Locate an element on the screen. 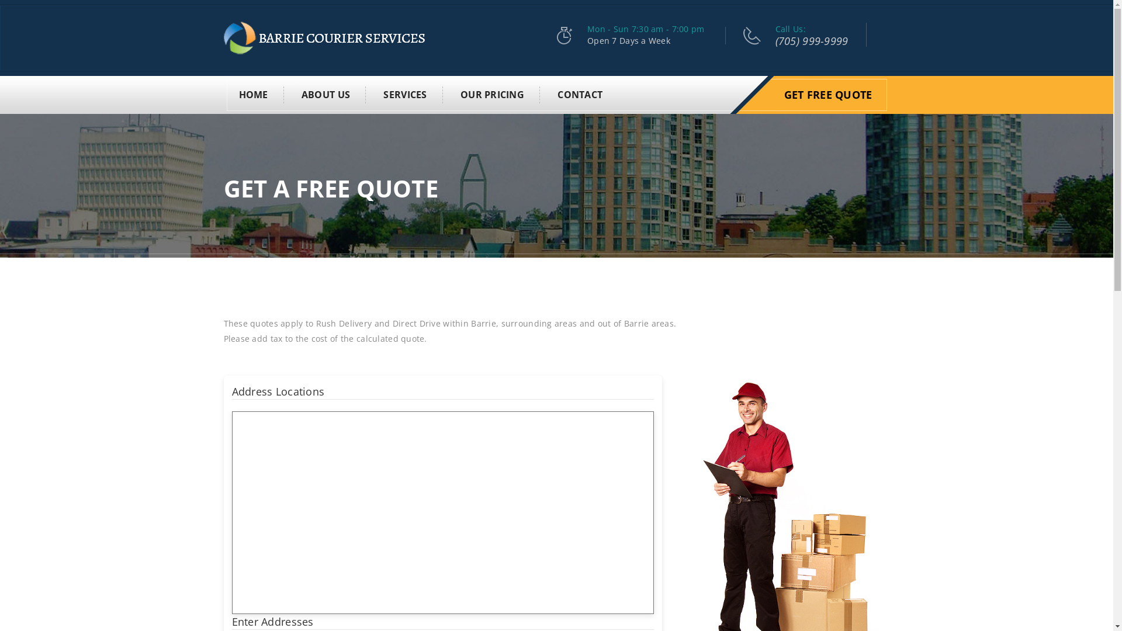 Image resolution: width=1122 pixels, height=631 pixels. ABOUT US is located at coordinates (326, 95).